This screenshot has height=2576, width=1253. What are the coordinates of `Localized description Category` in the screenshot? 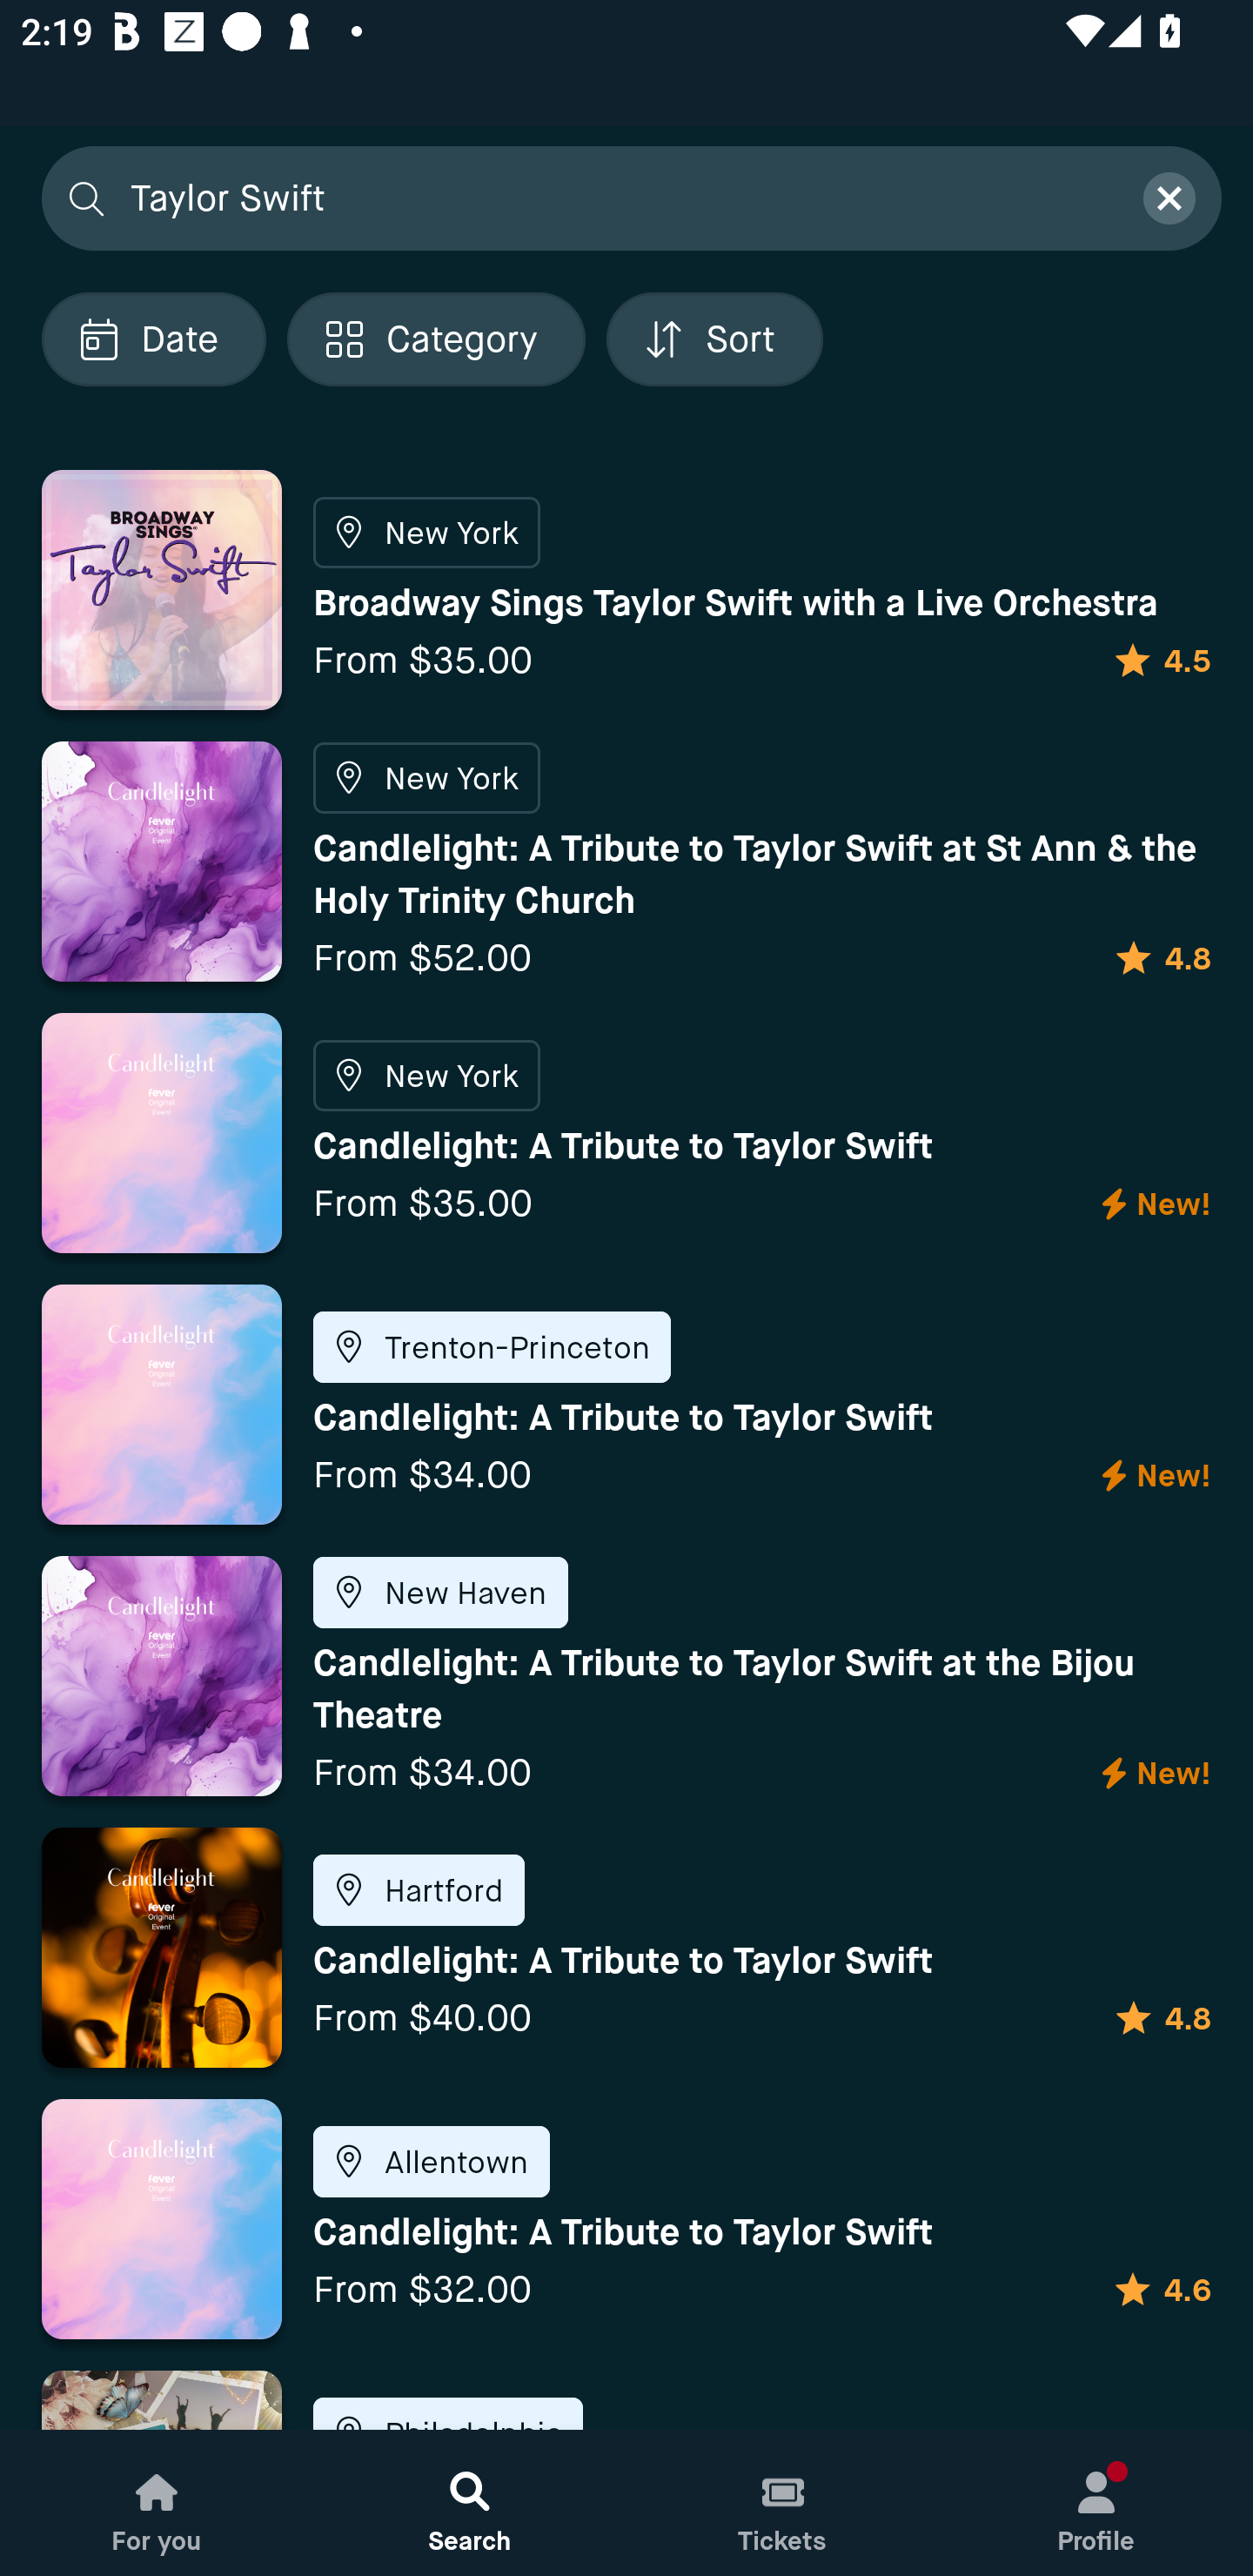 It's located at (435, 338).